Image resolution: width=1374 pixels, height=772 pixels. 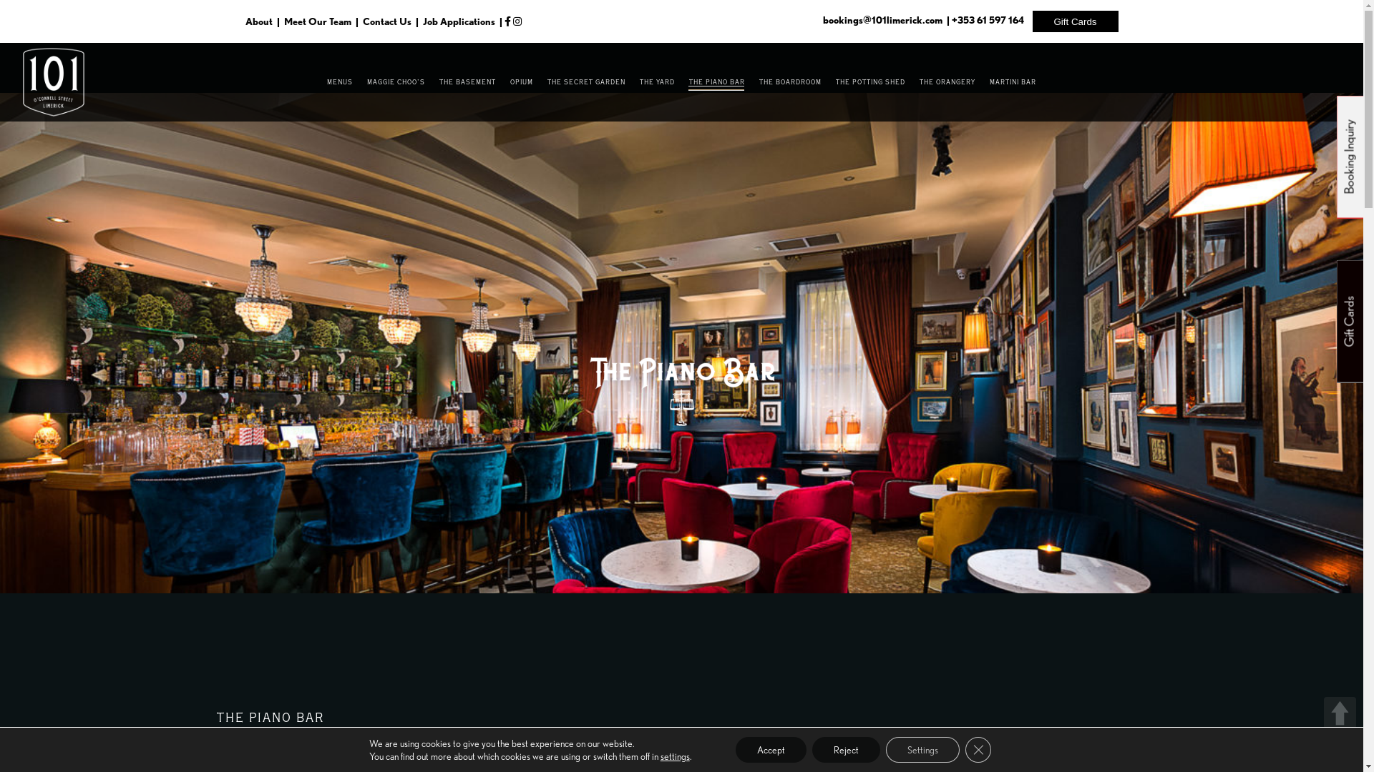 What do you see at coordinates (1075, 21) in the screenshot?
I see `Gift Cards` at bounding box center [1075, 21].